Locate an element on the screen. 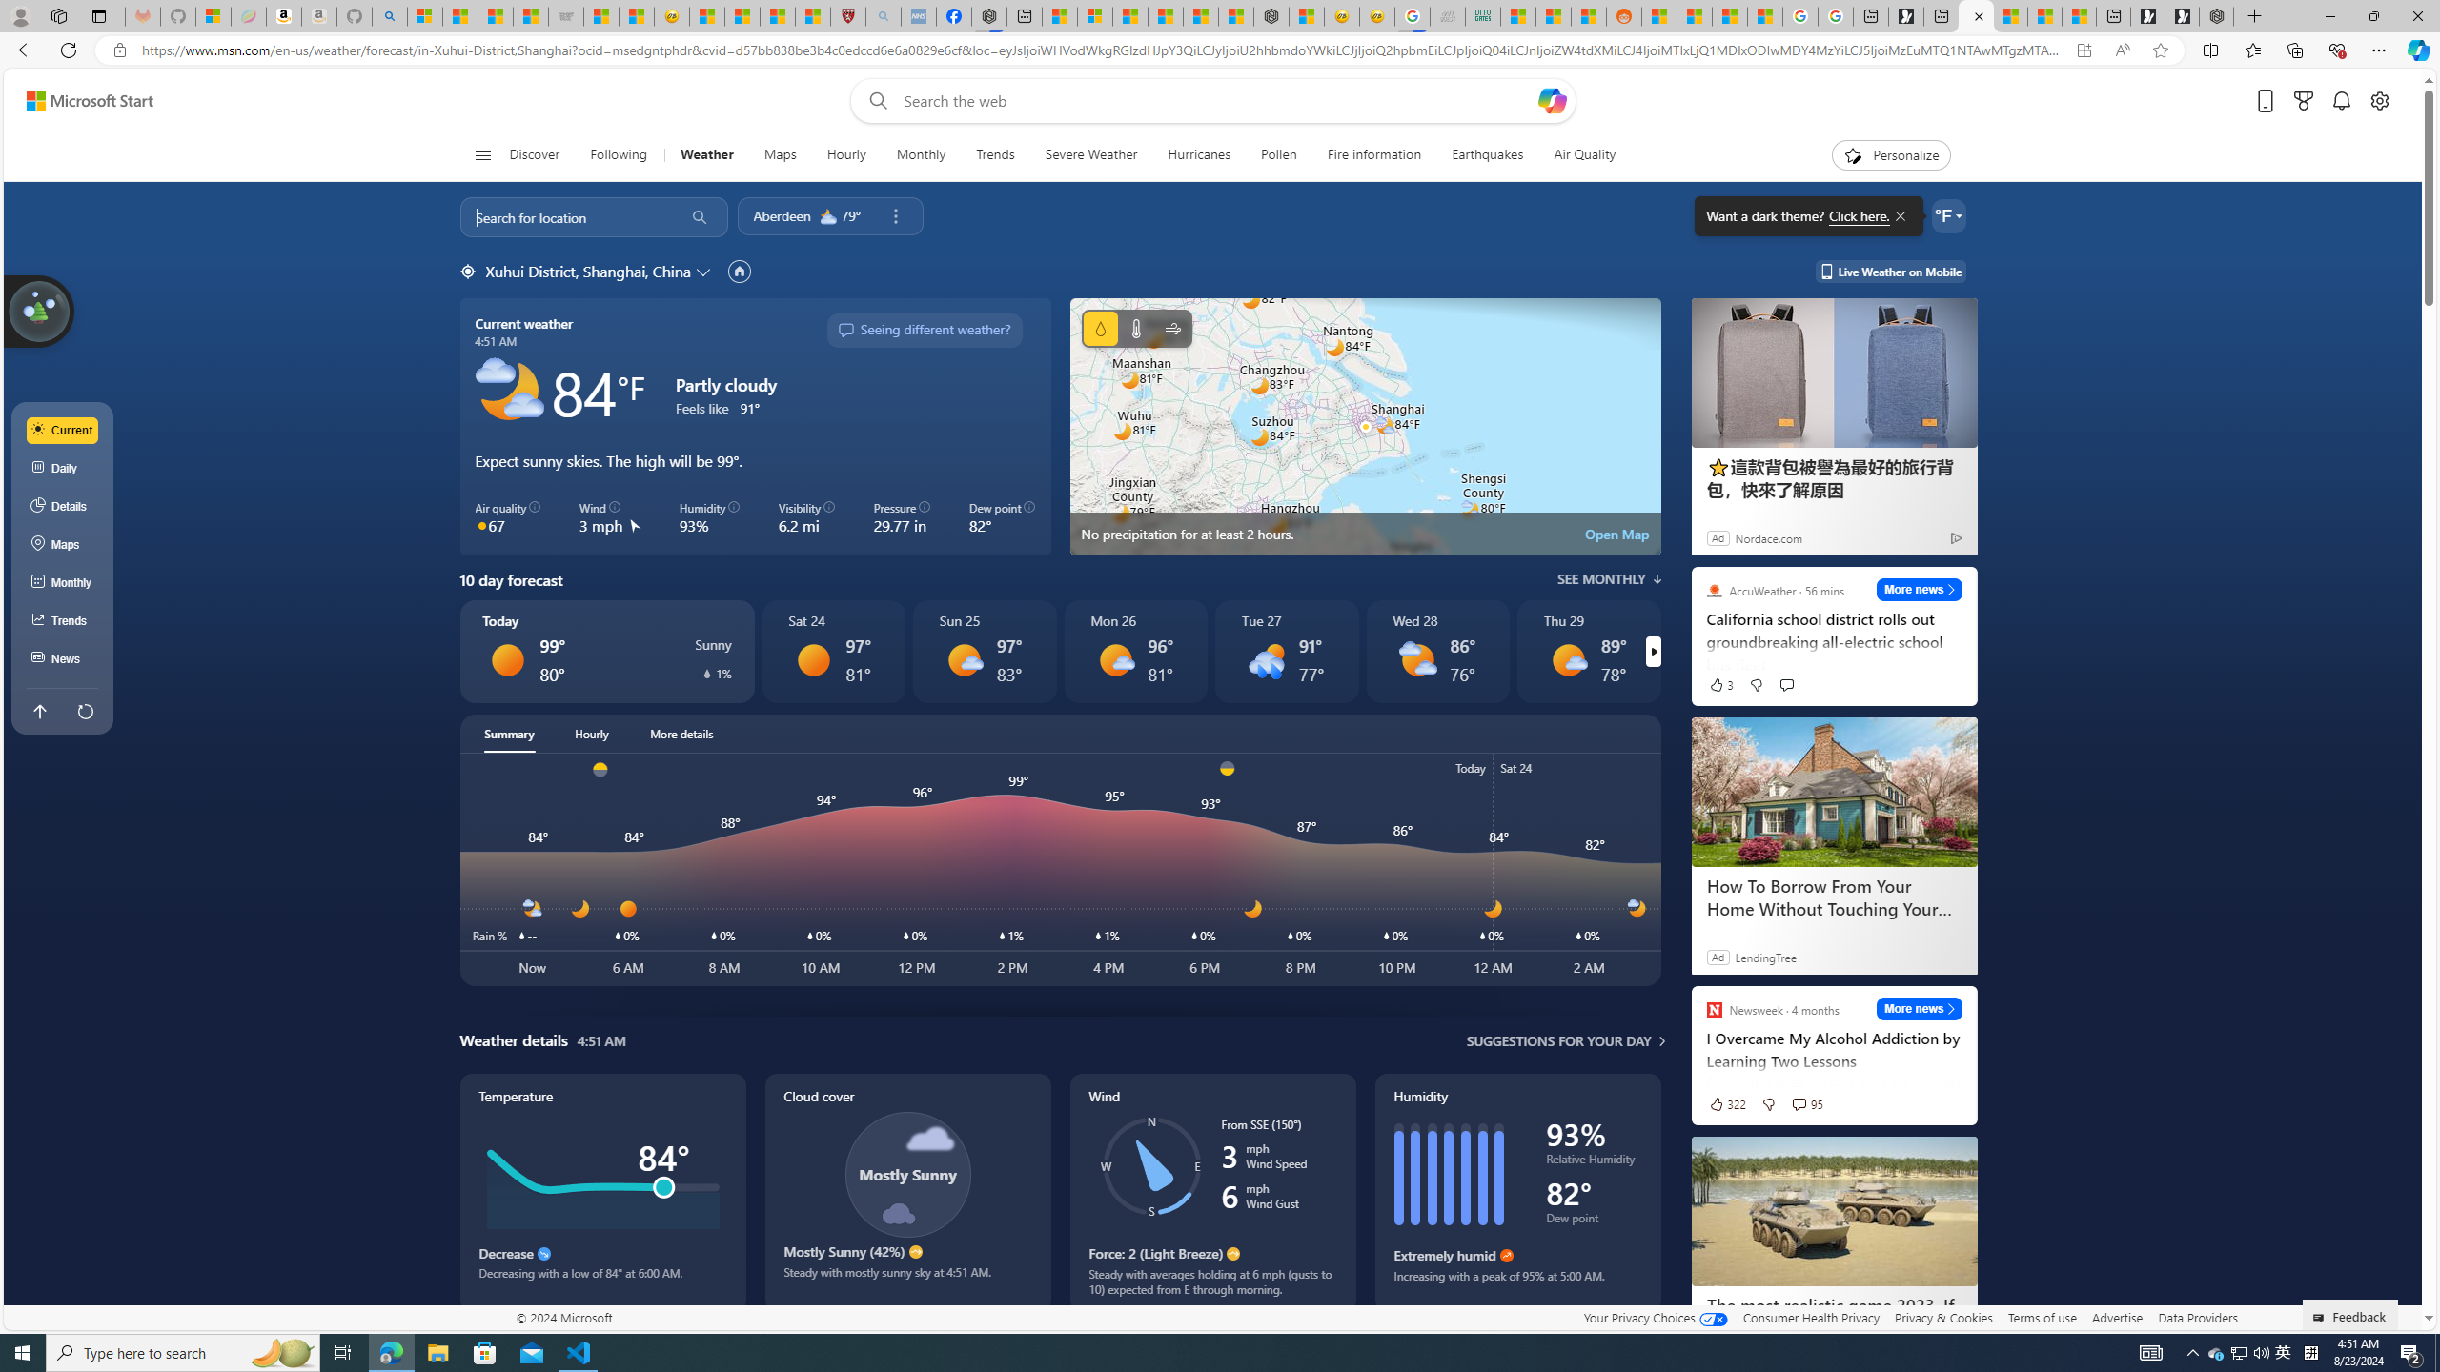 The image size is (2440, 1372). Following is located at coordinates (618, 155).